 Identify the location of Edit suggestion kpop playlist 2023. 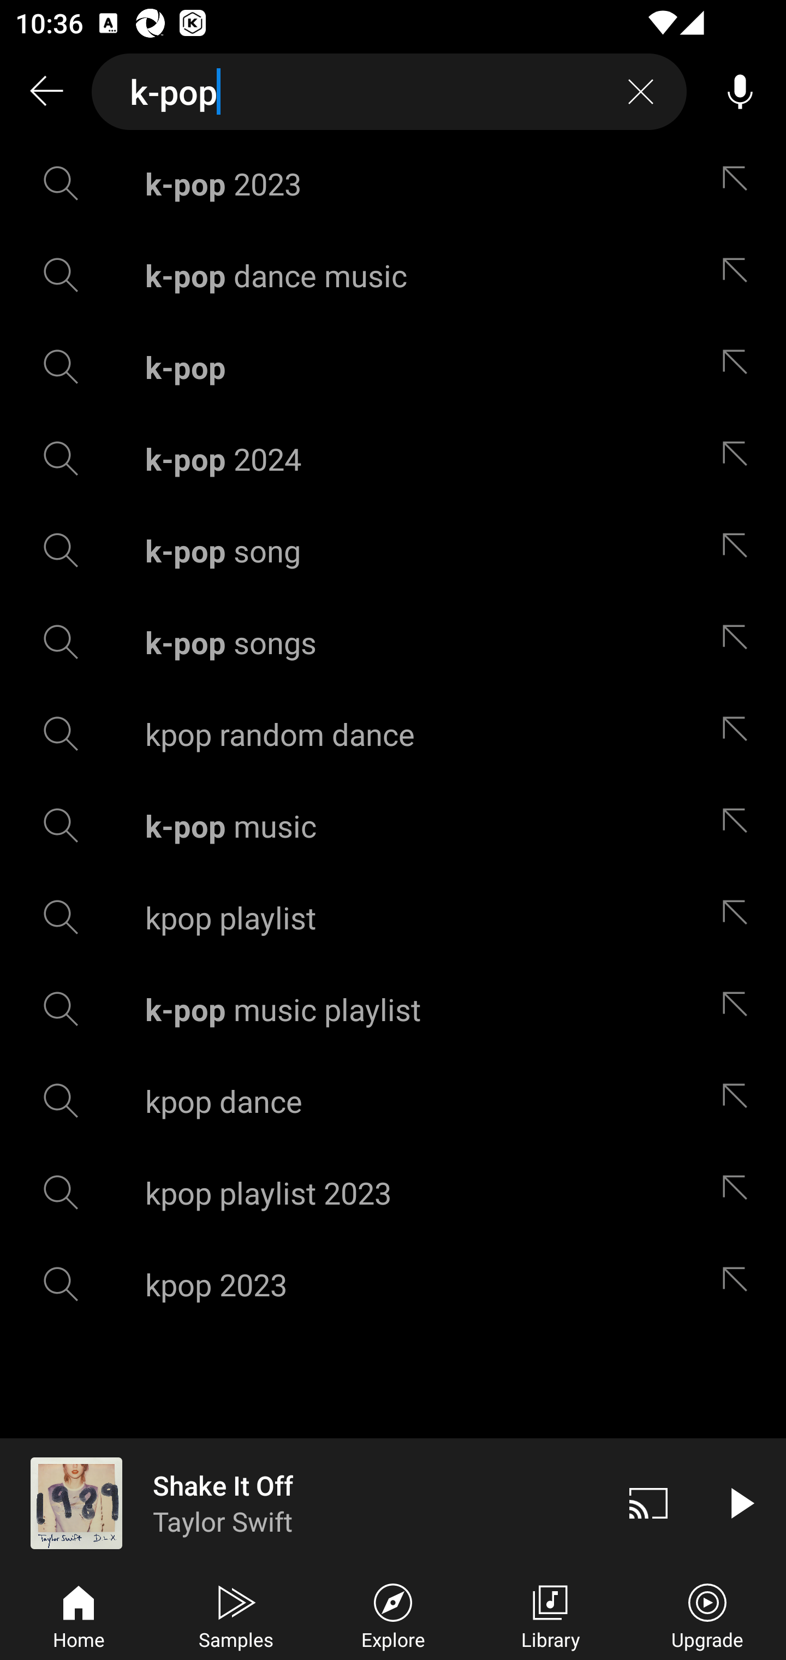
(740, 1193).